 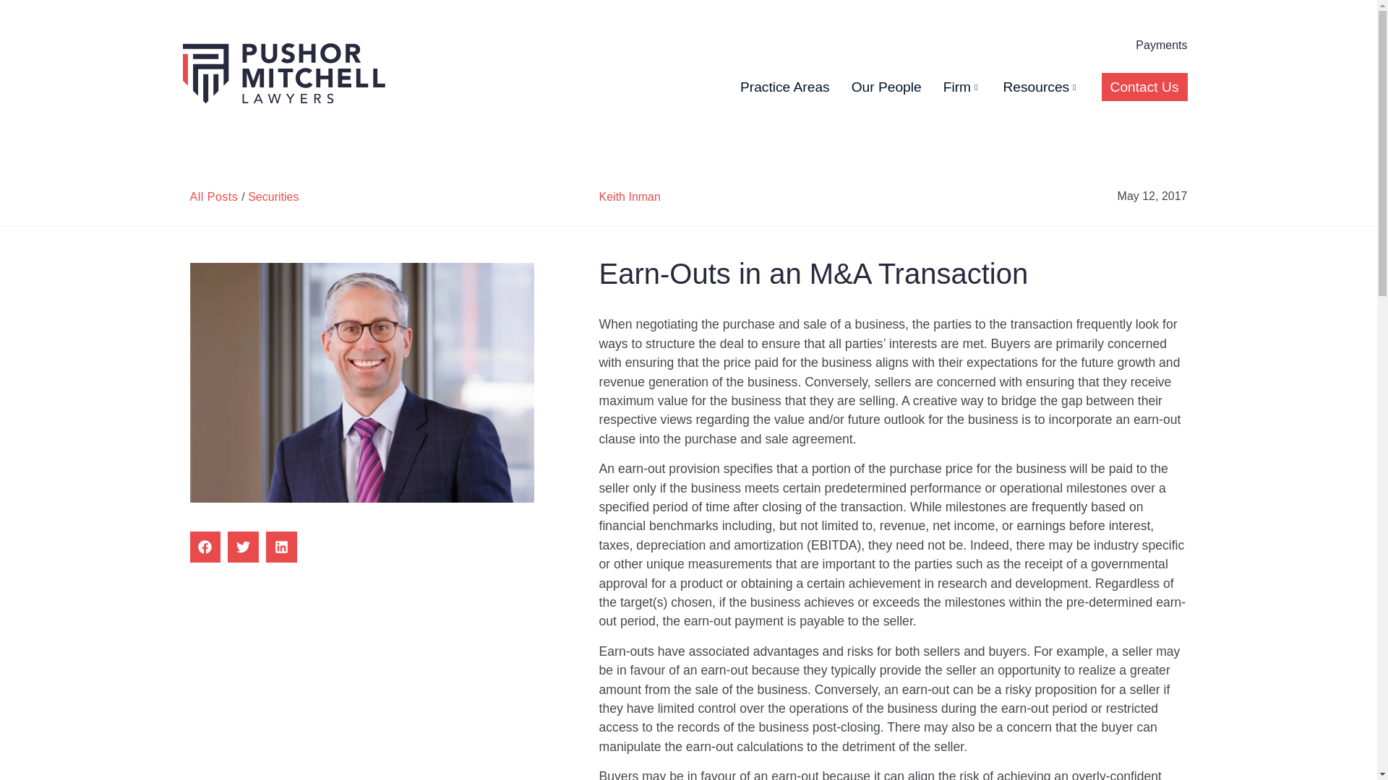 What do you see at coordinates (1145, 87) in the screenshot?
I see `Contact Us` at bounding box center [1145, 87].